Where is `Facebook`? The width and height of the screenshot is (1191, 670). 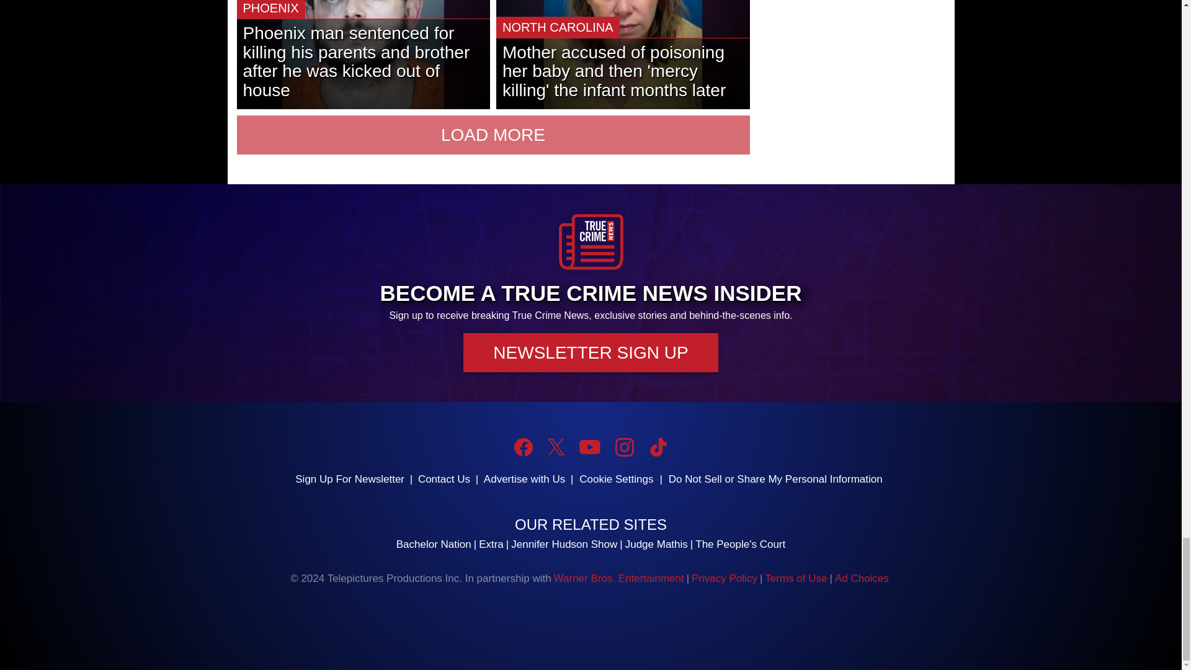 Facebook is located at coordinates (524, 447).